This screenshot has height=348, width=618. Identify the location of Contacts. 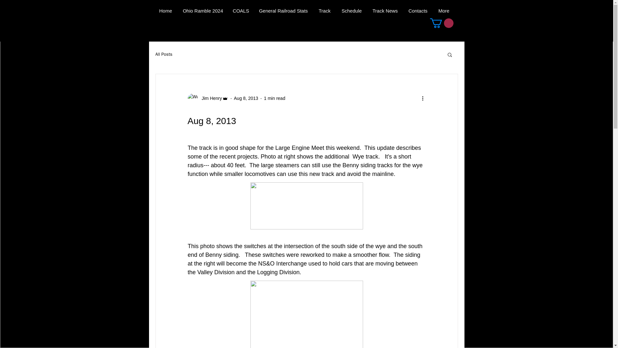
(418, 11).